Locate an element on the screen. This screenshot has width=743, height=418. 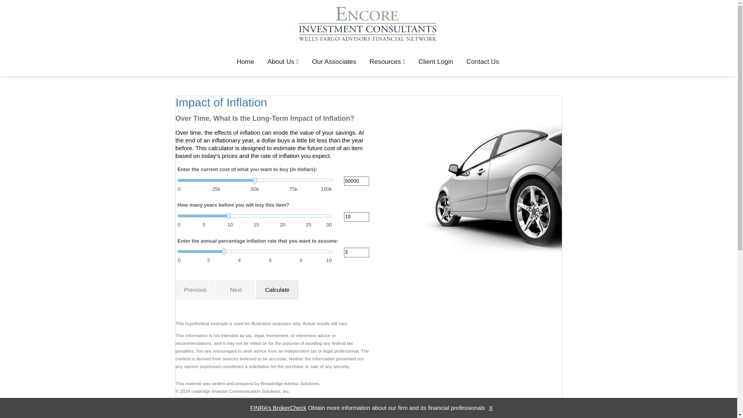
3 is located at coordinates (356, 252).